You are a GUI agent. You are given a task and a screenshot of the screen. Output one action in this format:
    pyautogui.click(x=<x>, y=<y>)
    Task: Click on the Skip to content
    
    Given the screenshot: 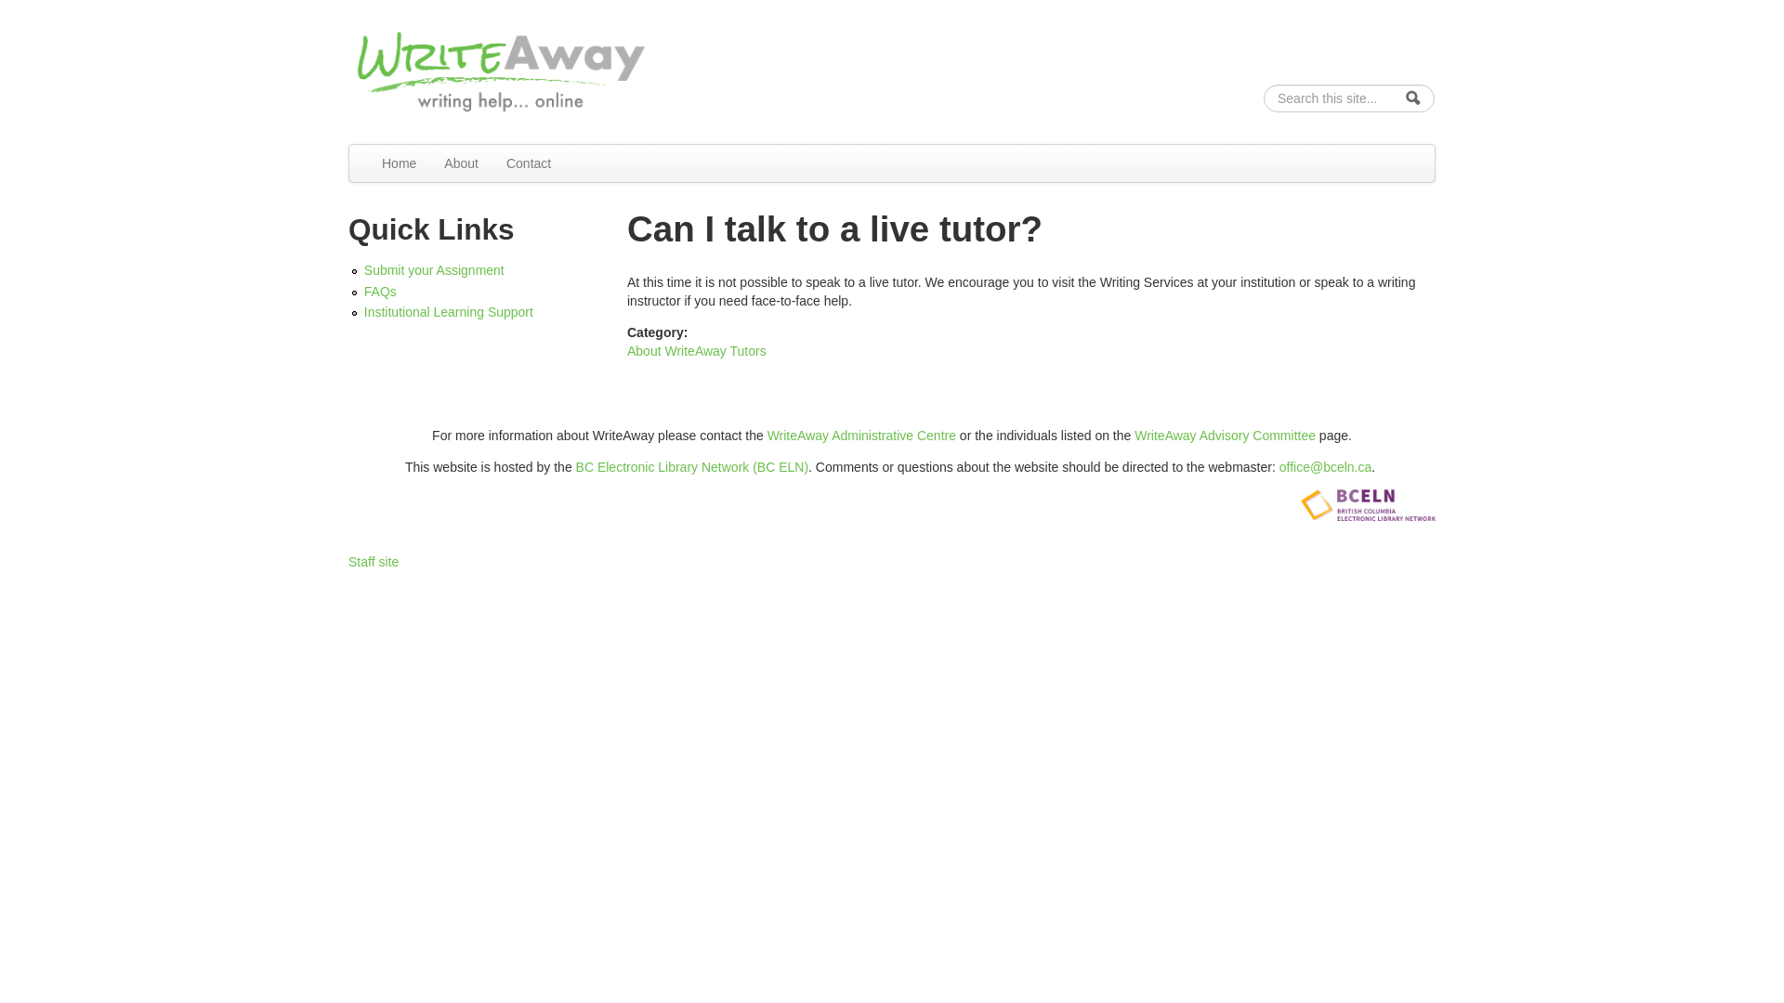 What is the action you would take?
    pyautogui.click(x=43, y=24)
    